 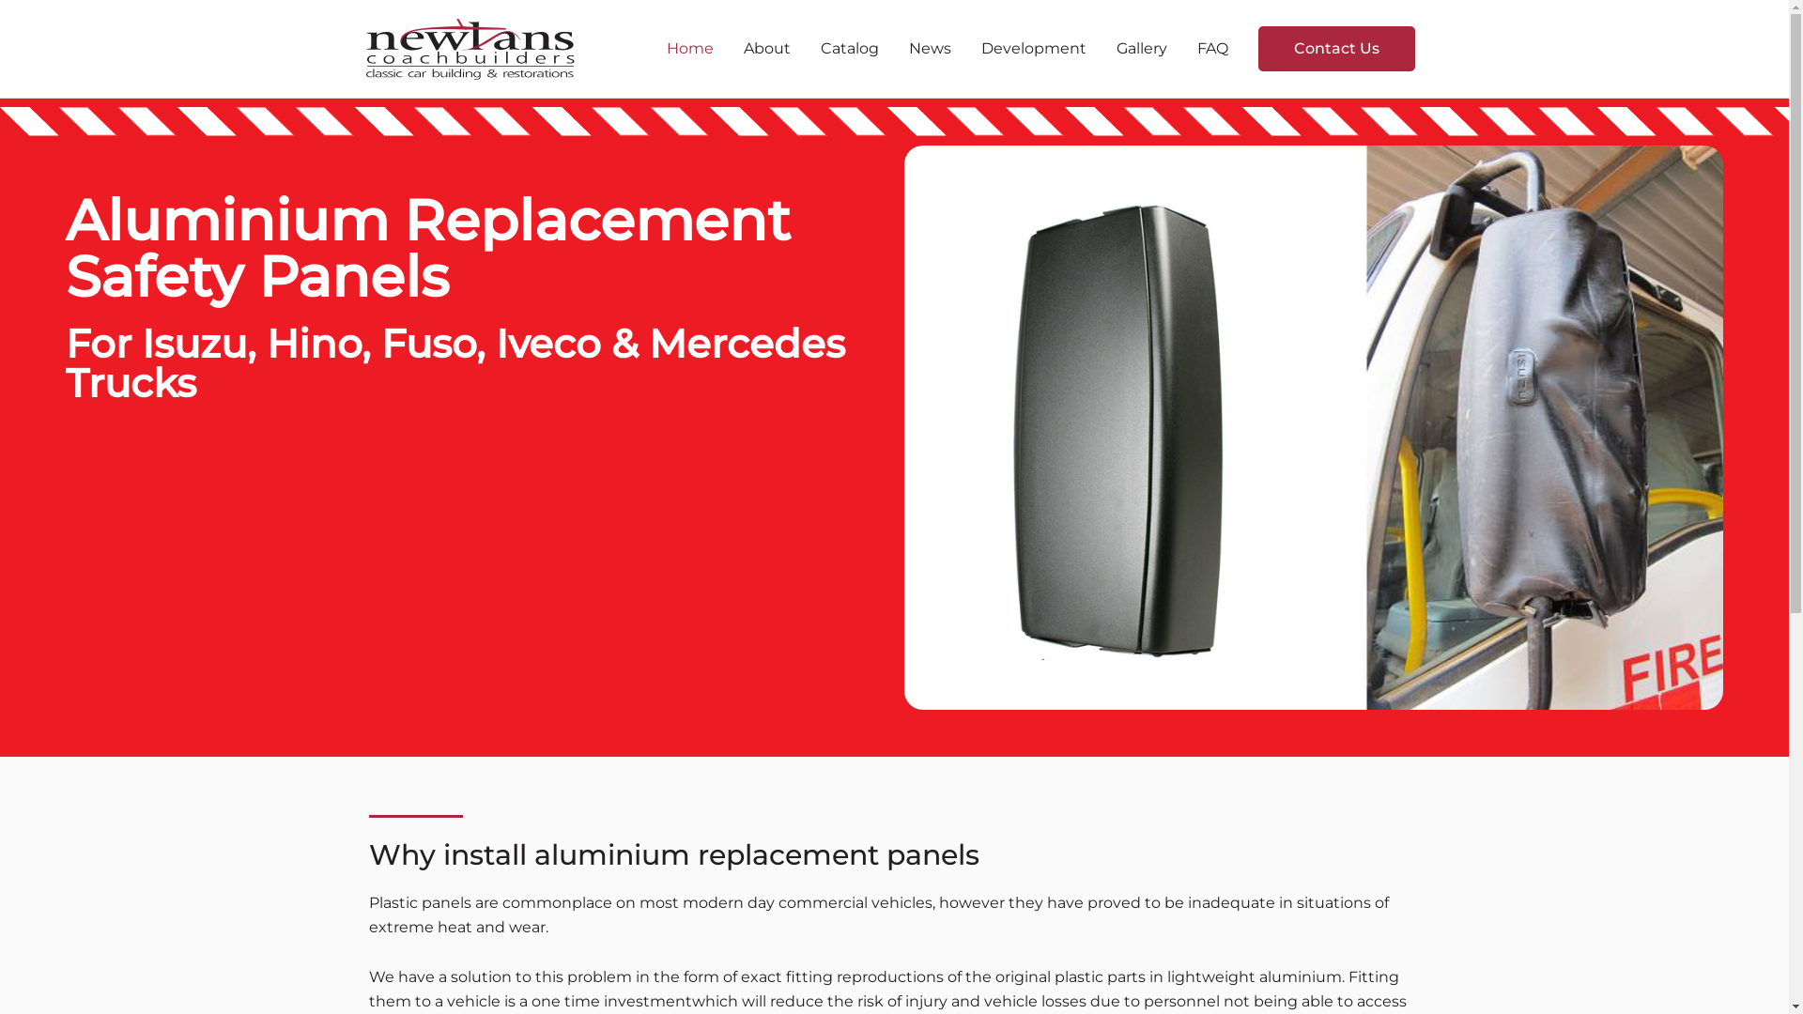 I want to click on Contact Us, so click(x=1337, y=49).